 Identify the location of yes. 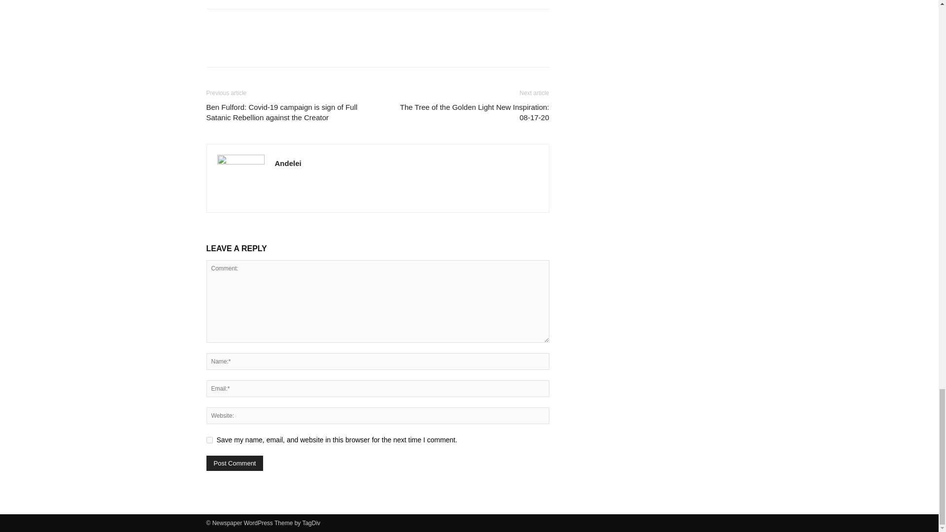
(209, 439).